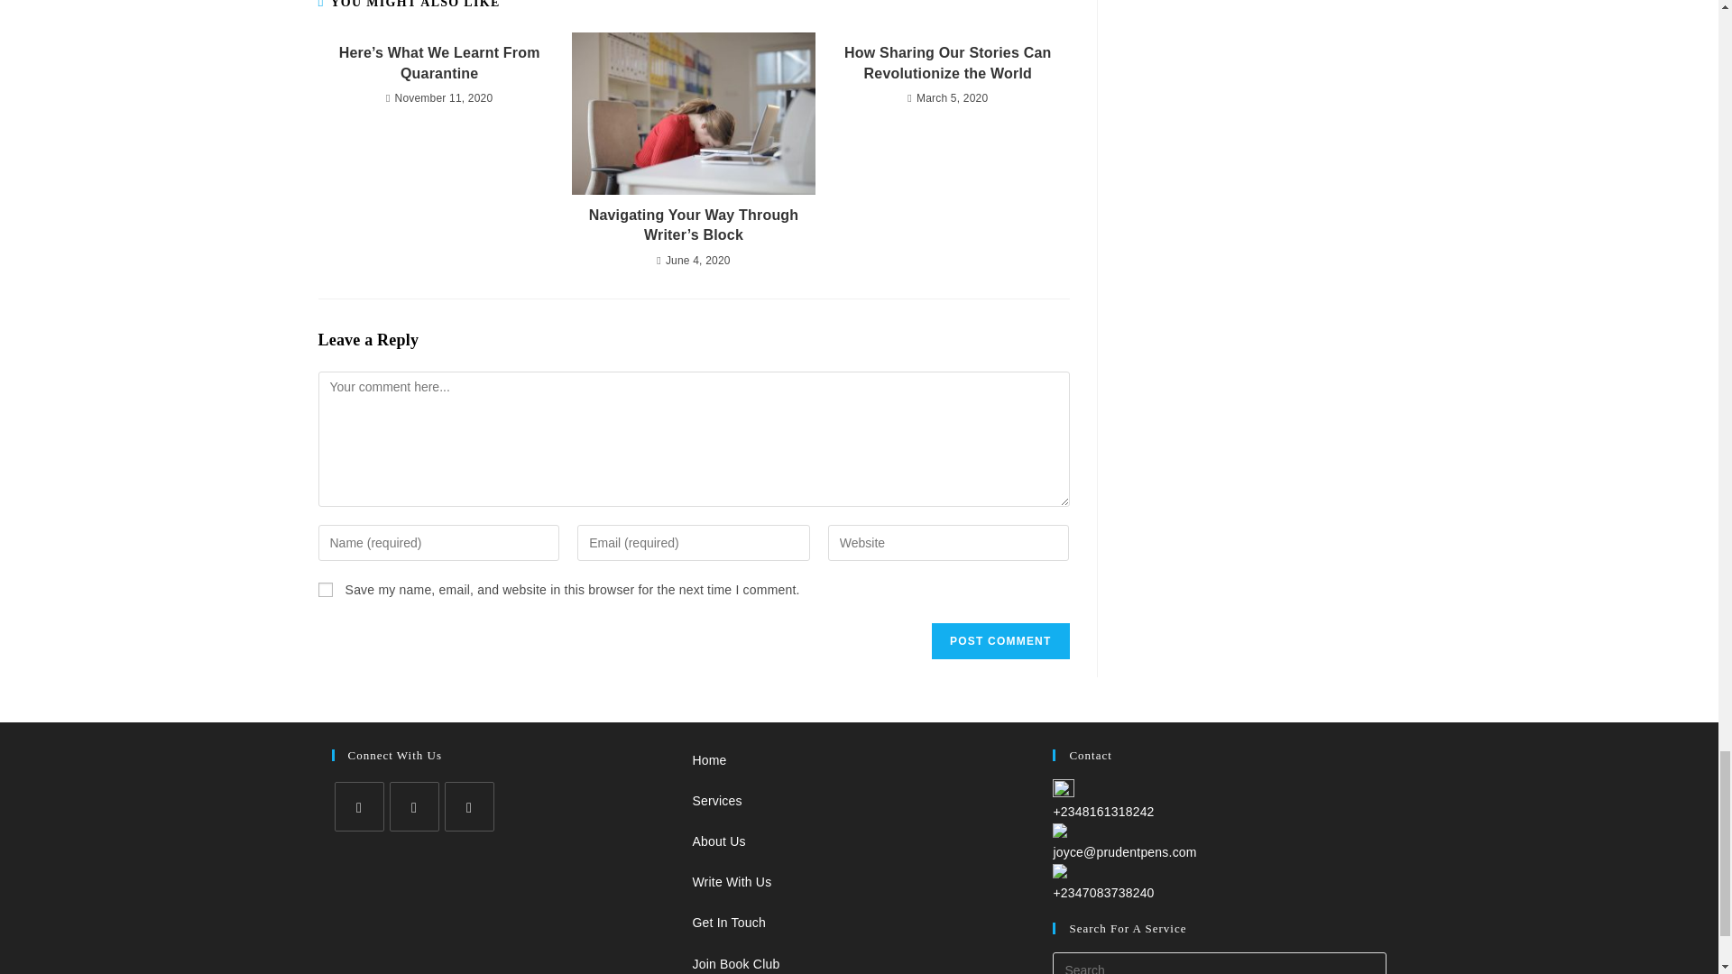 This screenshot has width=1732, height=974. I want to click on Post Comment, so click(1000, 641).